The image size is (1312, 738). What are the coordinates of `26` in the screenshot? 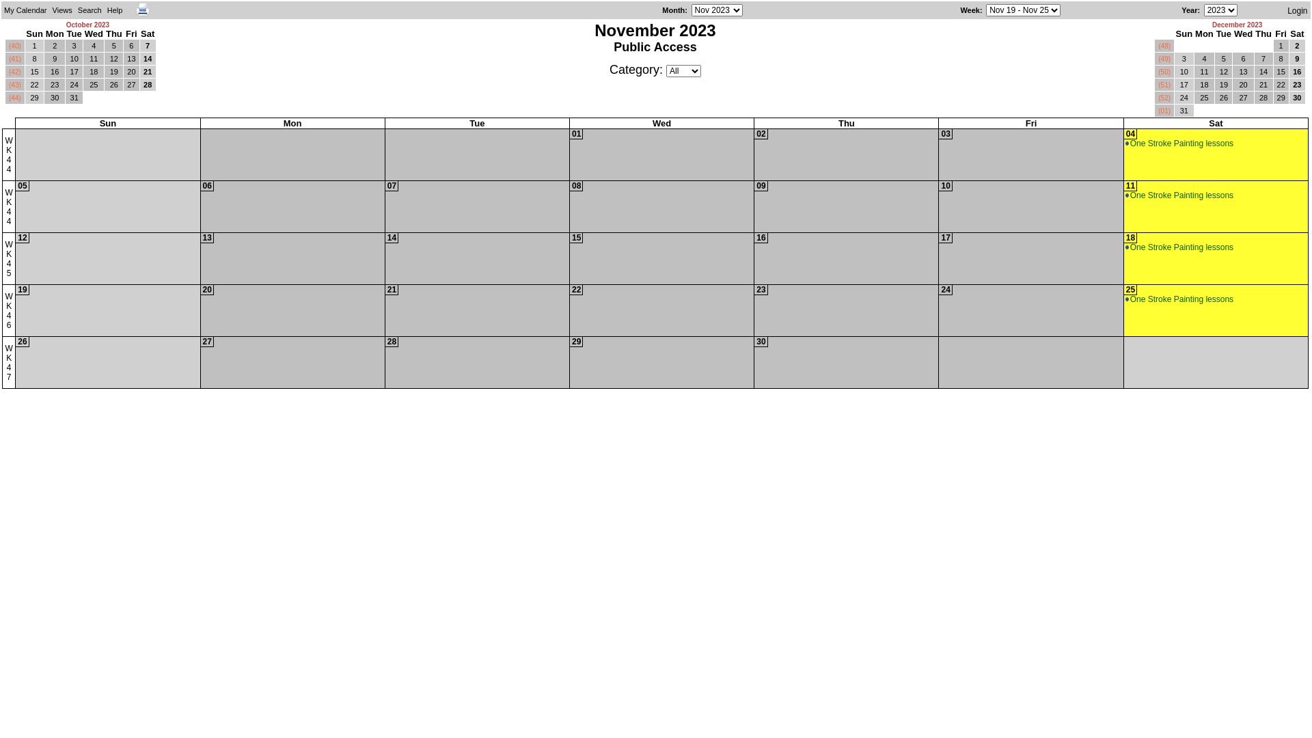 It's located at (1223, 98).